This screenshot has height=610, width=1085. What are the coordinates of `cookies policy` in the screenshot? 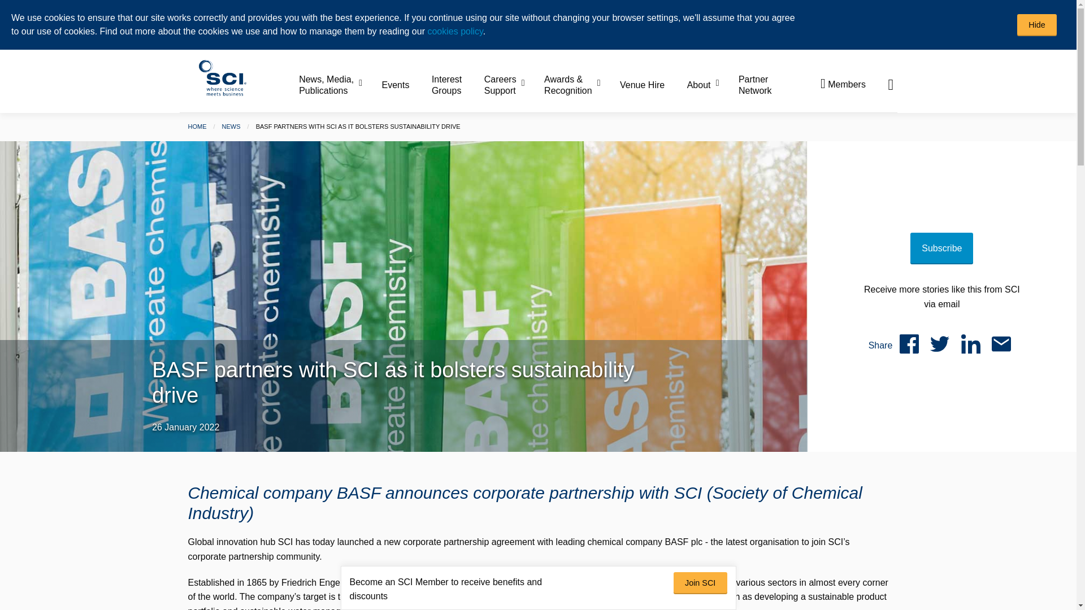 It's located at (455, 31).